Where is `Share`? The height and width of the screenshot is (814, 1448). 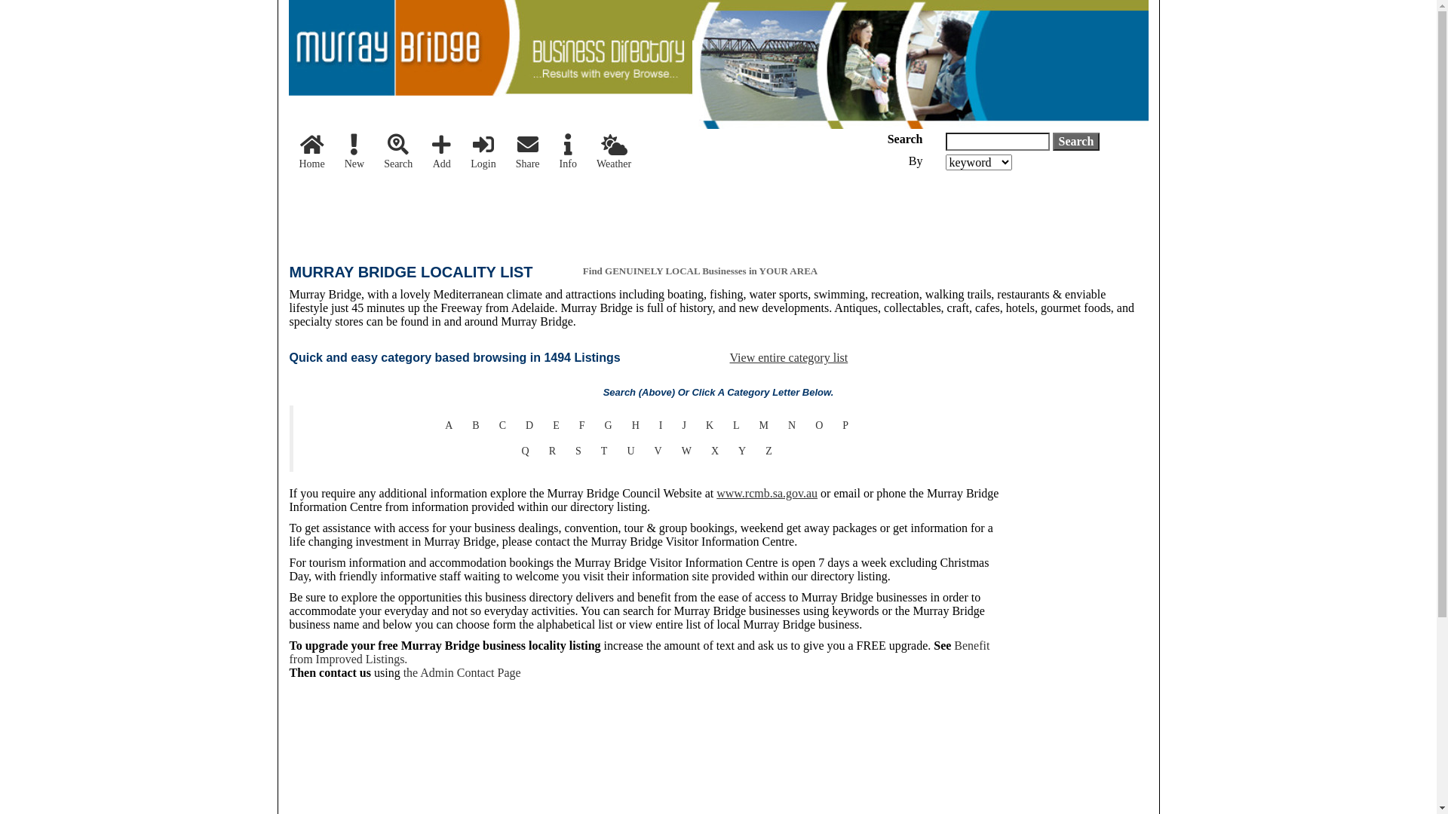 Share is located at coordinates (528, 153).